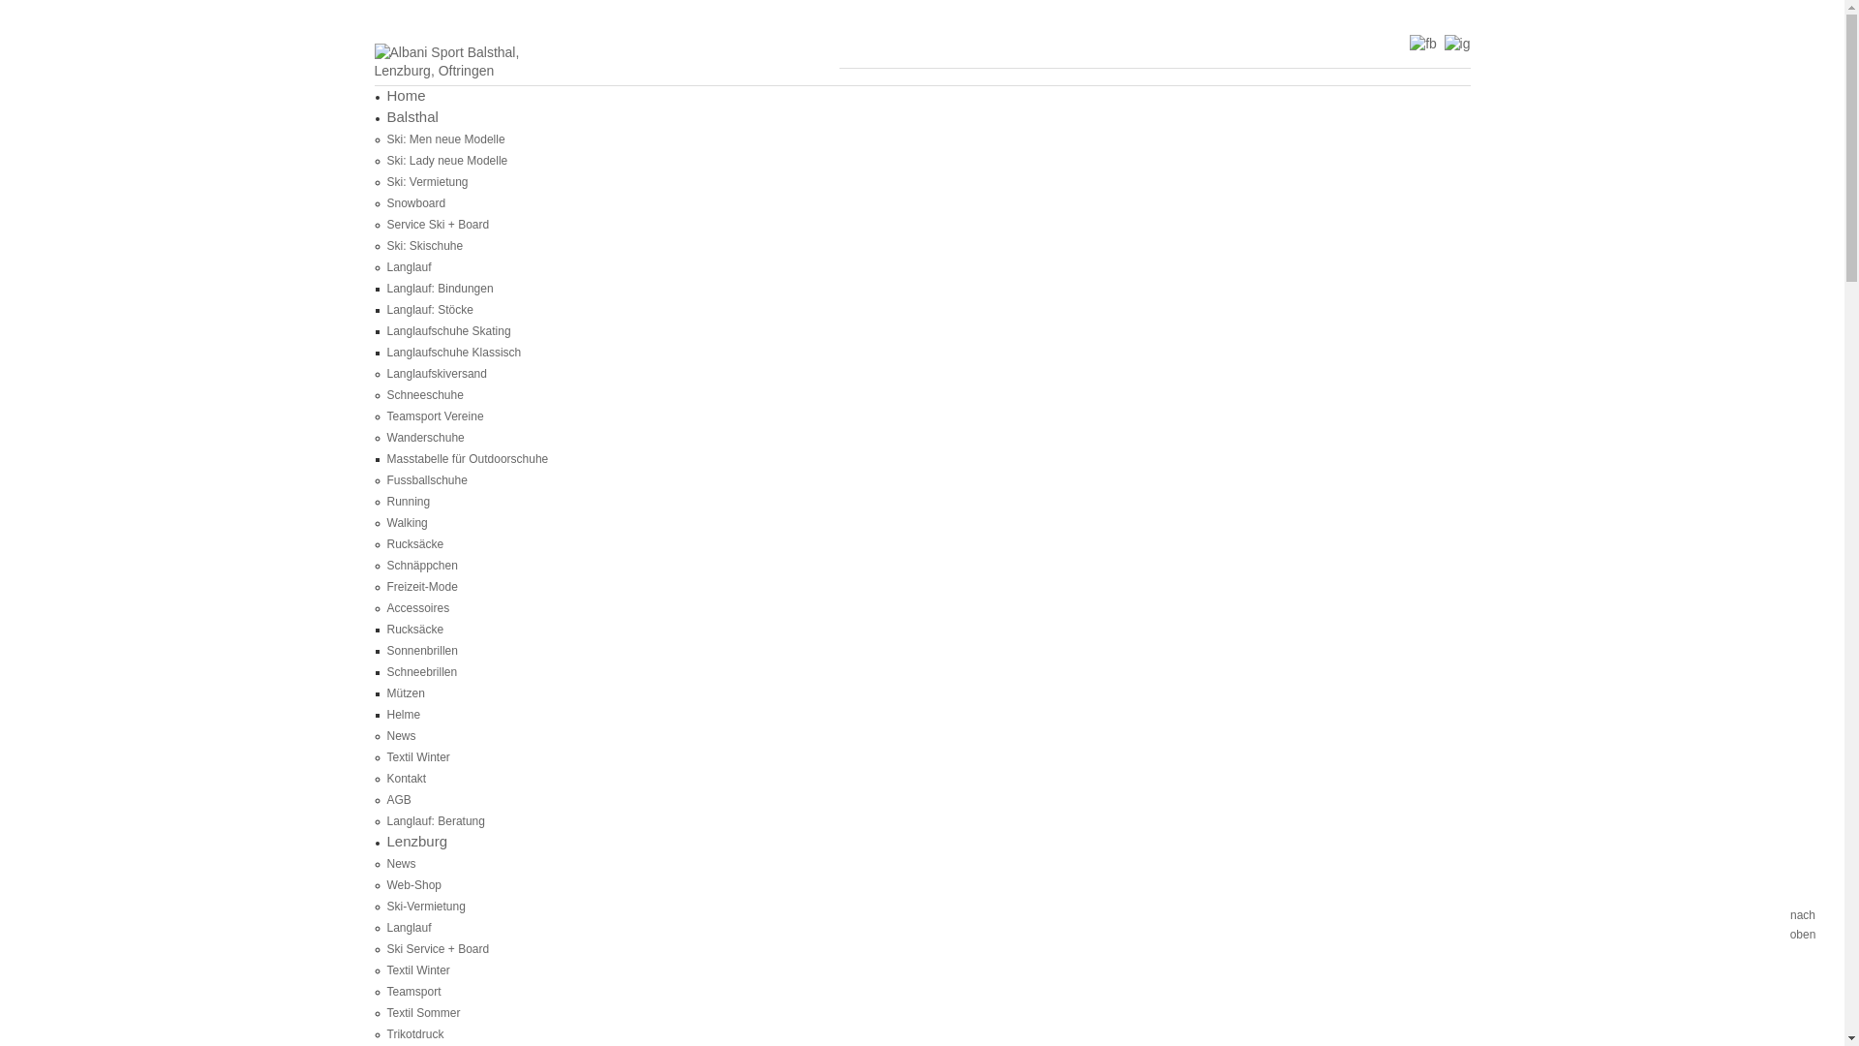 This screenshot has height=1046, width=1859. Describe the element at coordinates (1803, 899) in the screenshot. I see `nach oben` at that location.